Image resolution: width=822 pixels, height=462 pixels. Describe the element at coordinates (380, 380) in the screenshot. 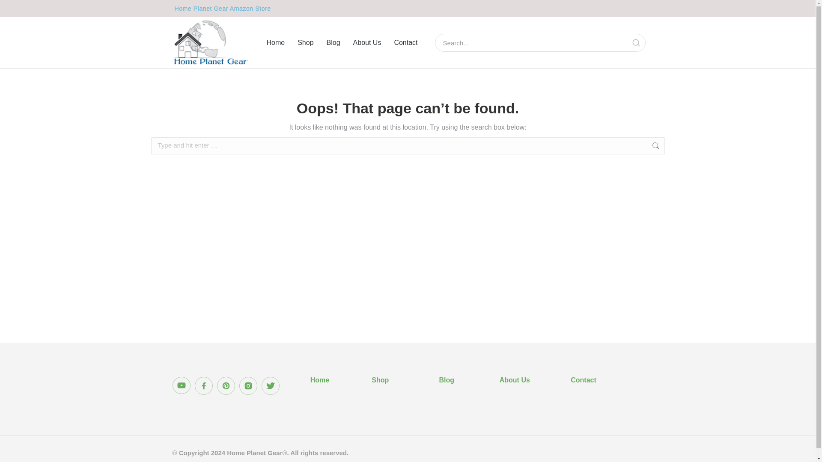

I see `Shop` at that location.